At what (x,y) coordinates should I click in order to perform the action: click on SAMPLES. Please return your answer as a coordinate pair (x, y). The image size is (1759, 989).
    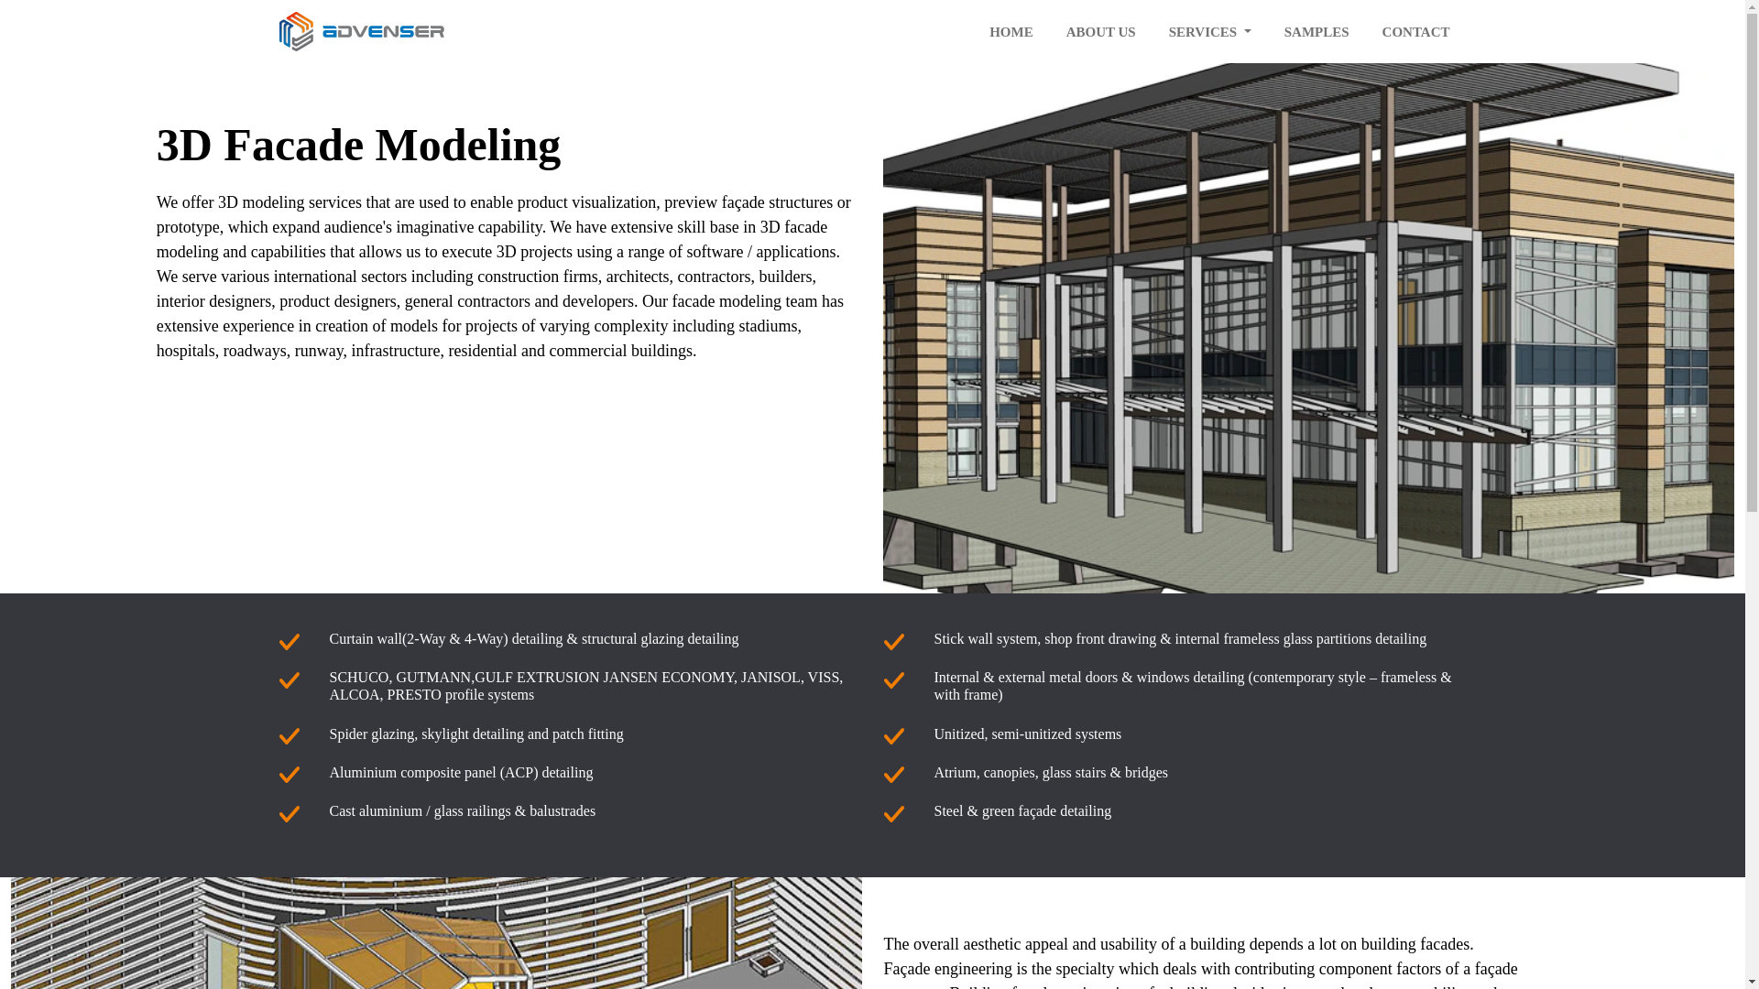
    Looking at the image, I should click on (1316, 33).